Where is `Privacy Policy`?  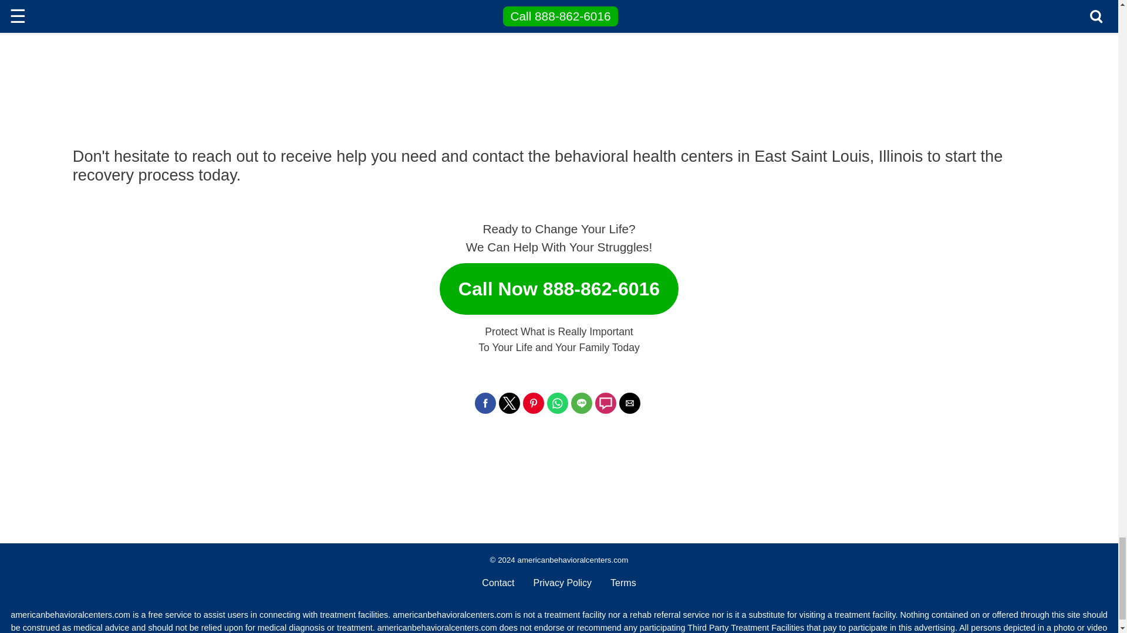 Privacy Policy is located at coordinates (562, 583).